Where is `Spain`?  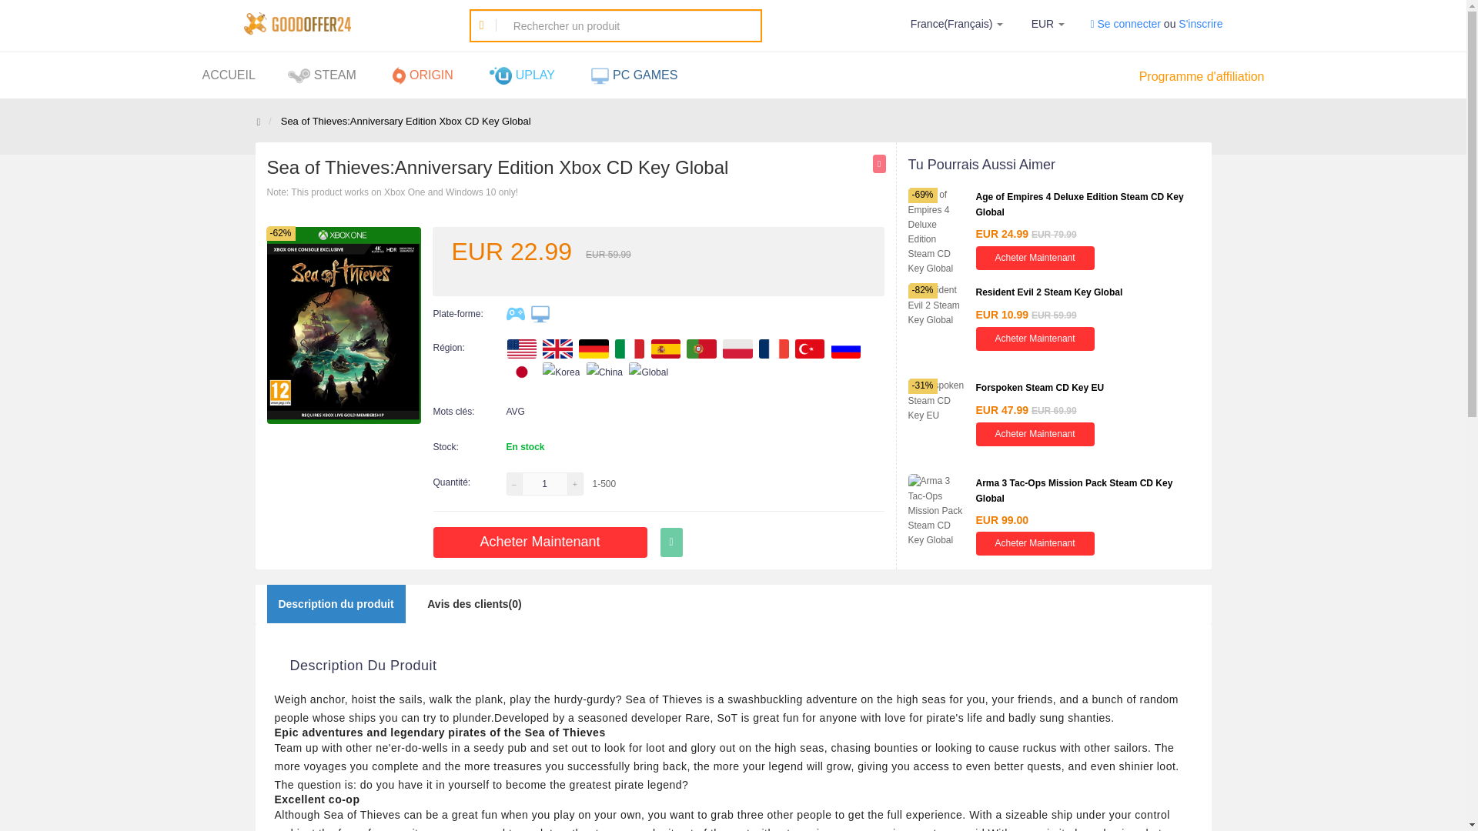 Spain is located at coordinates (665, 348).